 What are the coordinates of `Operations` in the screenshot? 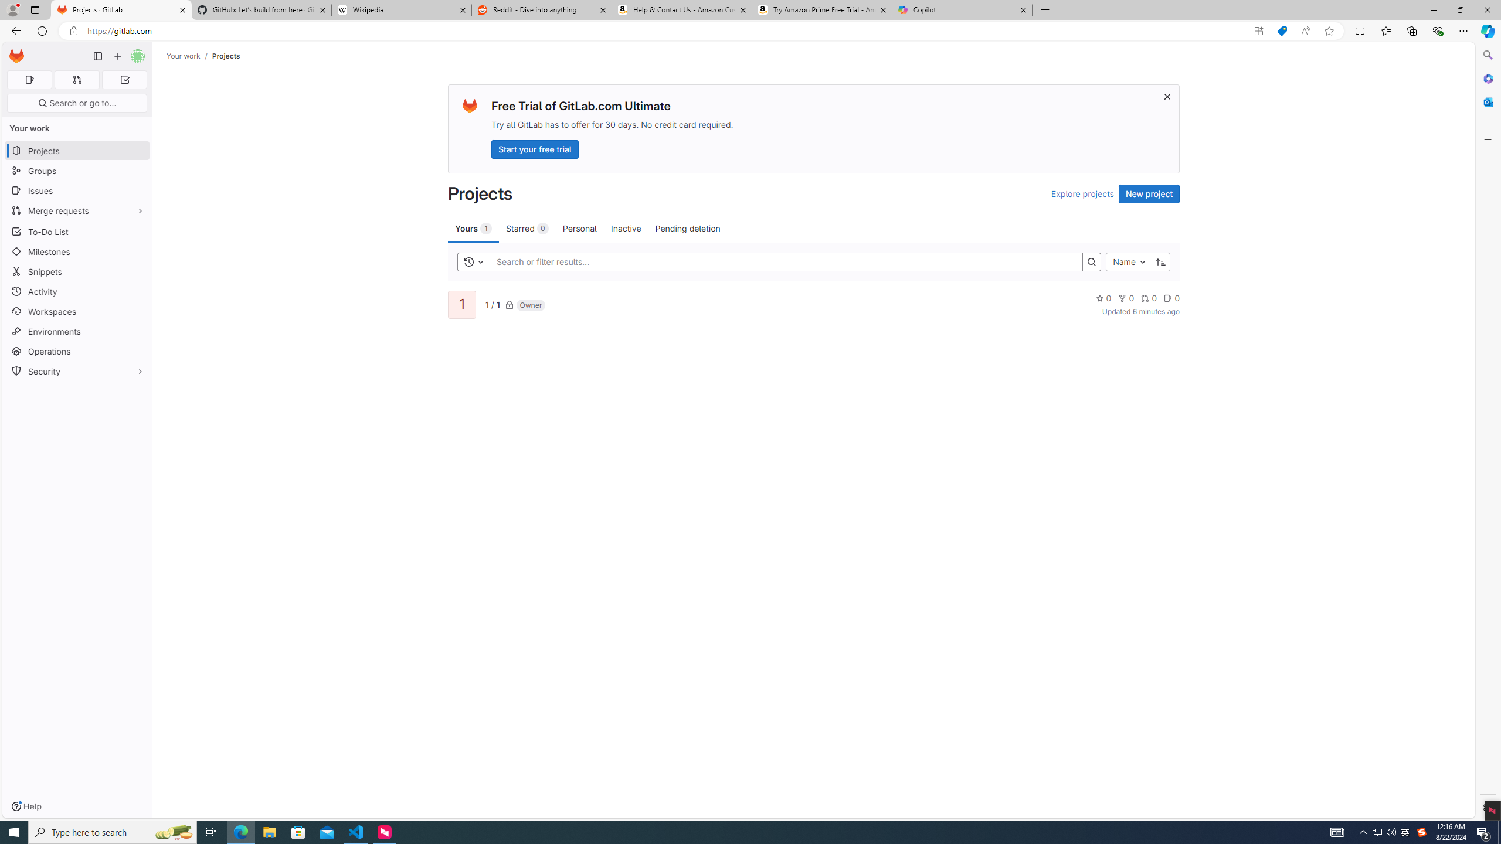 It's located at (77, 352).